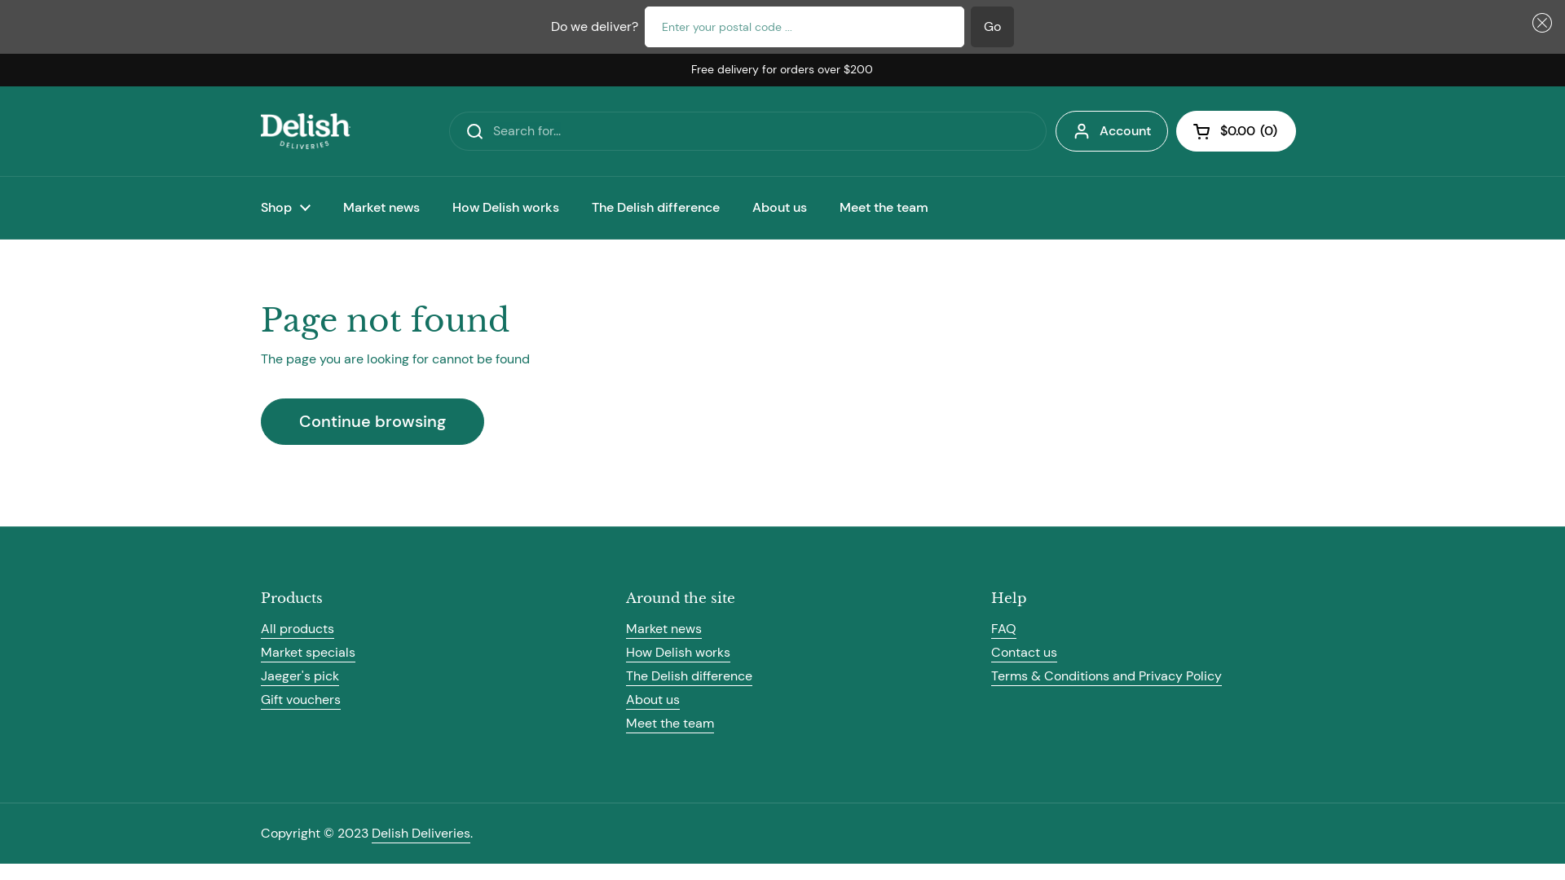 The width and height of the screenshot is (1565, 880). I want to click on Jaeger's pick, so click(300, 676).